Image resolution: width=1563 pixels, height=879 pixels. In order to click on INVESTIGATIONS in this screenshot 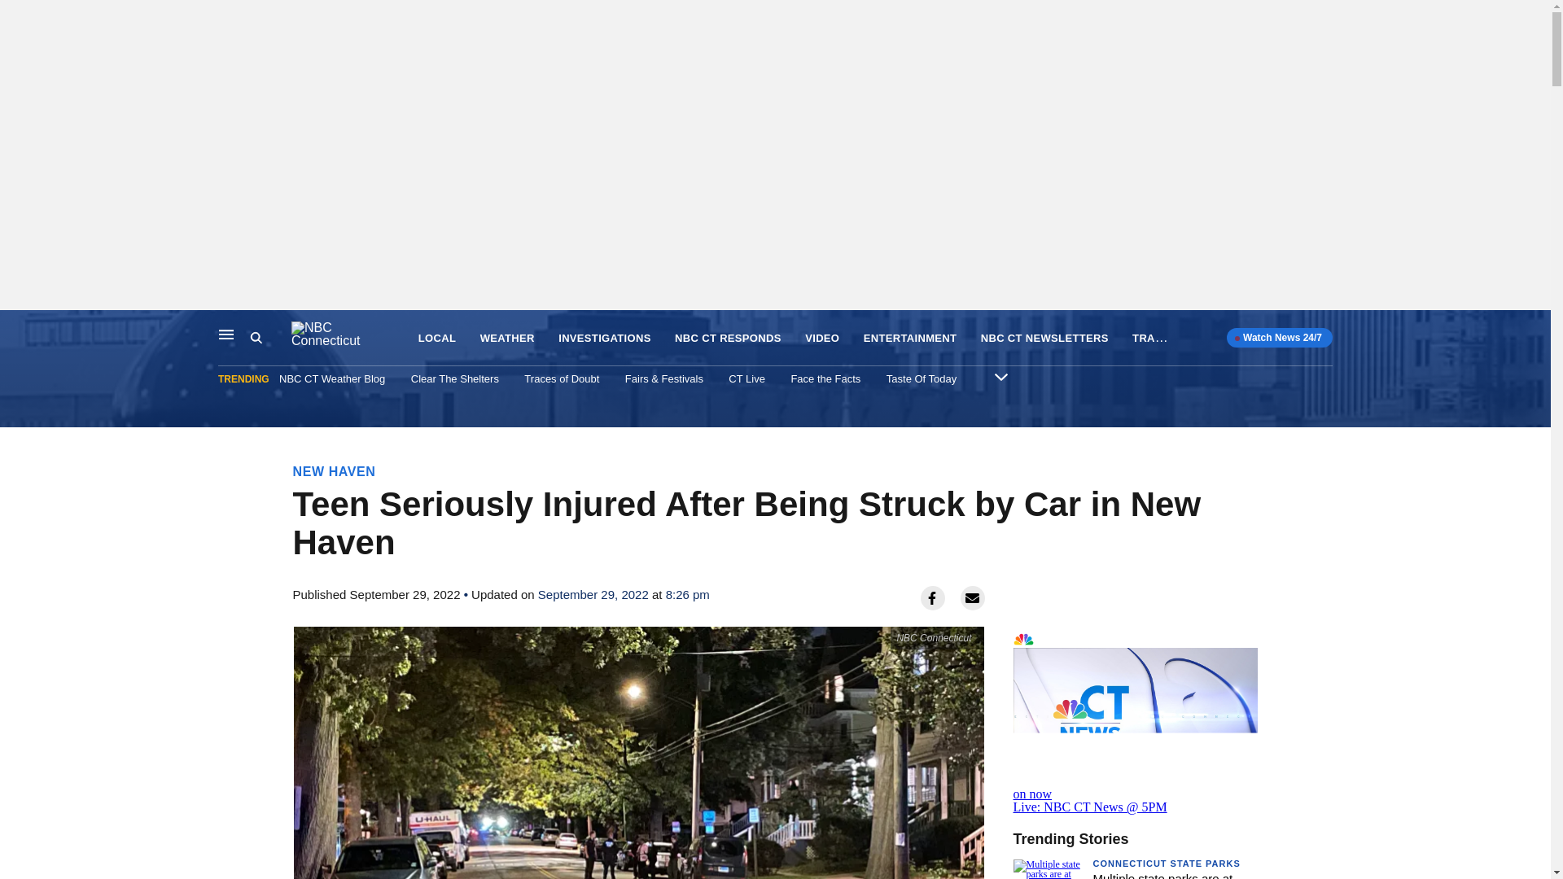, I will do `click(604, 339)`.